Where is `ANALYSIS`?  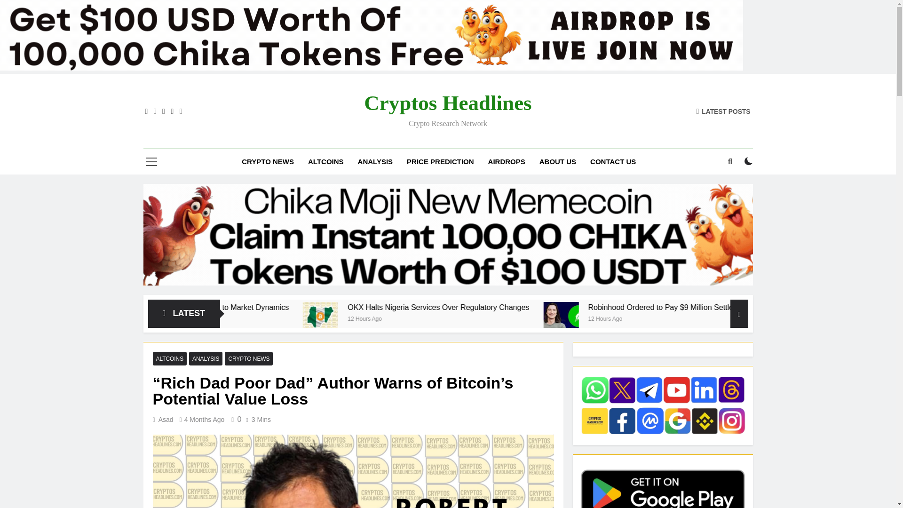 ANALYSIS is located at coordinates (375, 162).